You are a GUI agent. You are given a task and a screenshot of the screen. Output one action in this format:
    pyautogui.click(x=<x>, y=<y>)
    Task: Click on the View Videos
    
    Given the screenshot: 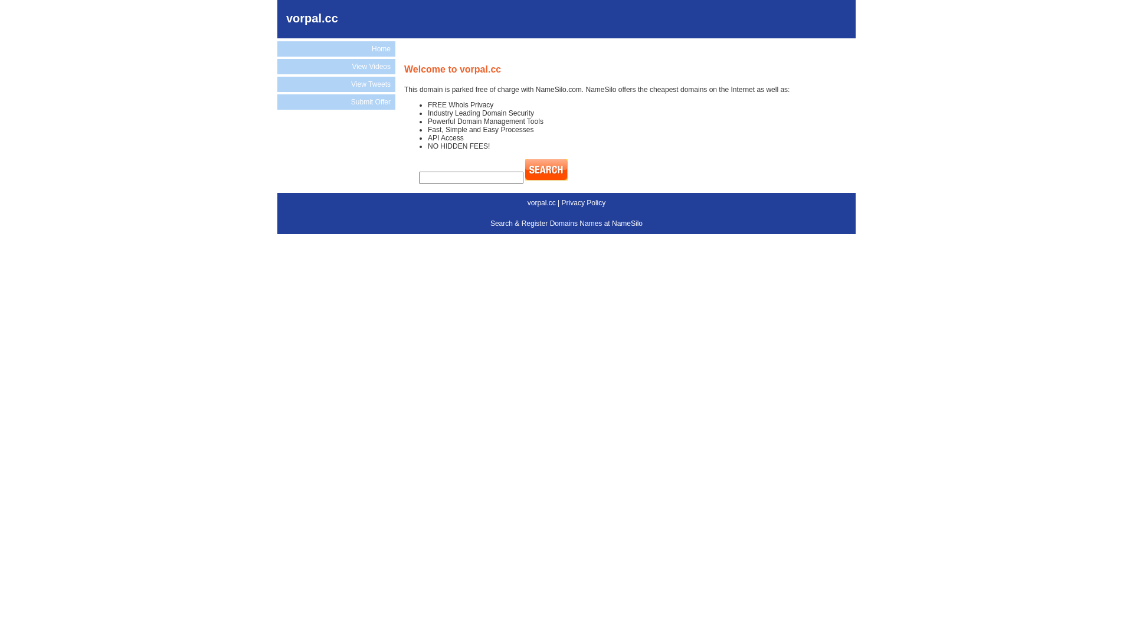 What is the action you would take?
    pyautogui.click(x=336, y=67)
    